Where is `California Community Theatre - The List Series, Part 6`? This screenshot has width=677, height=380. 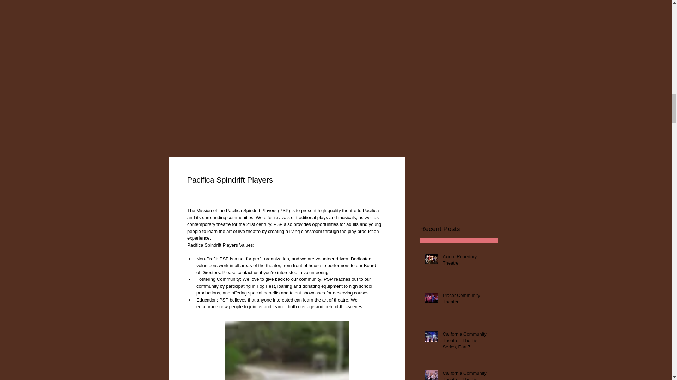 California Community Theatre - The List Series, Part 6 is located at coordinates (468, 375).